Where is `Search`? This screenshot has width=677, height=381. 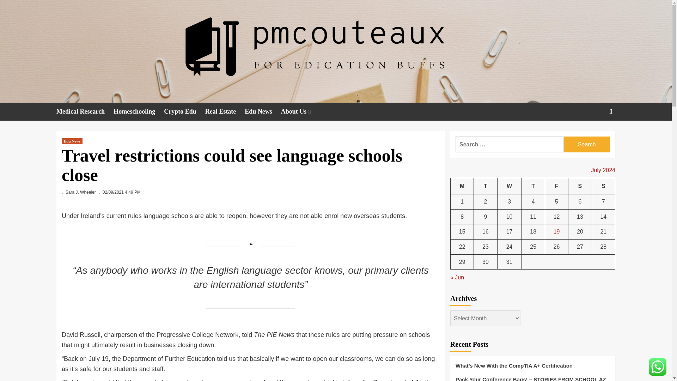 Search is located at coordinates (594, 133).